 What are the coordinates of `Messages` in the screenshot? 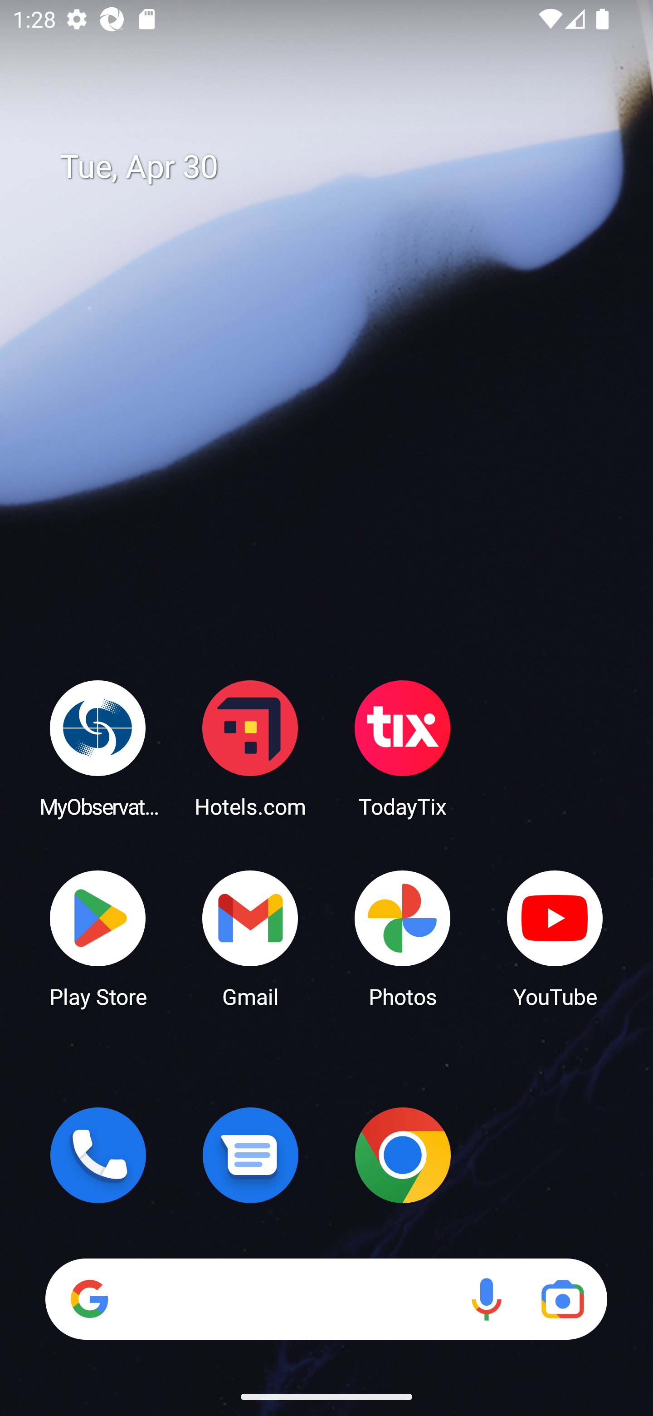 It's located at (250, 1155).